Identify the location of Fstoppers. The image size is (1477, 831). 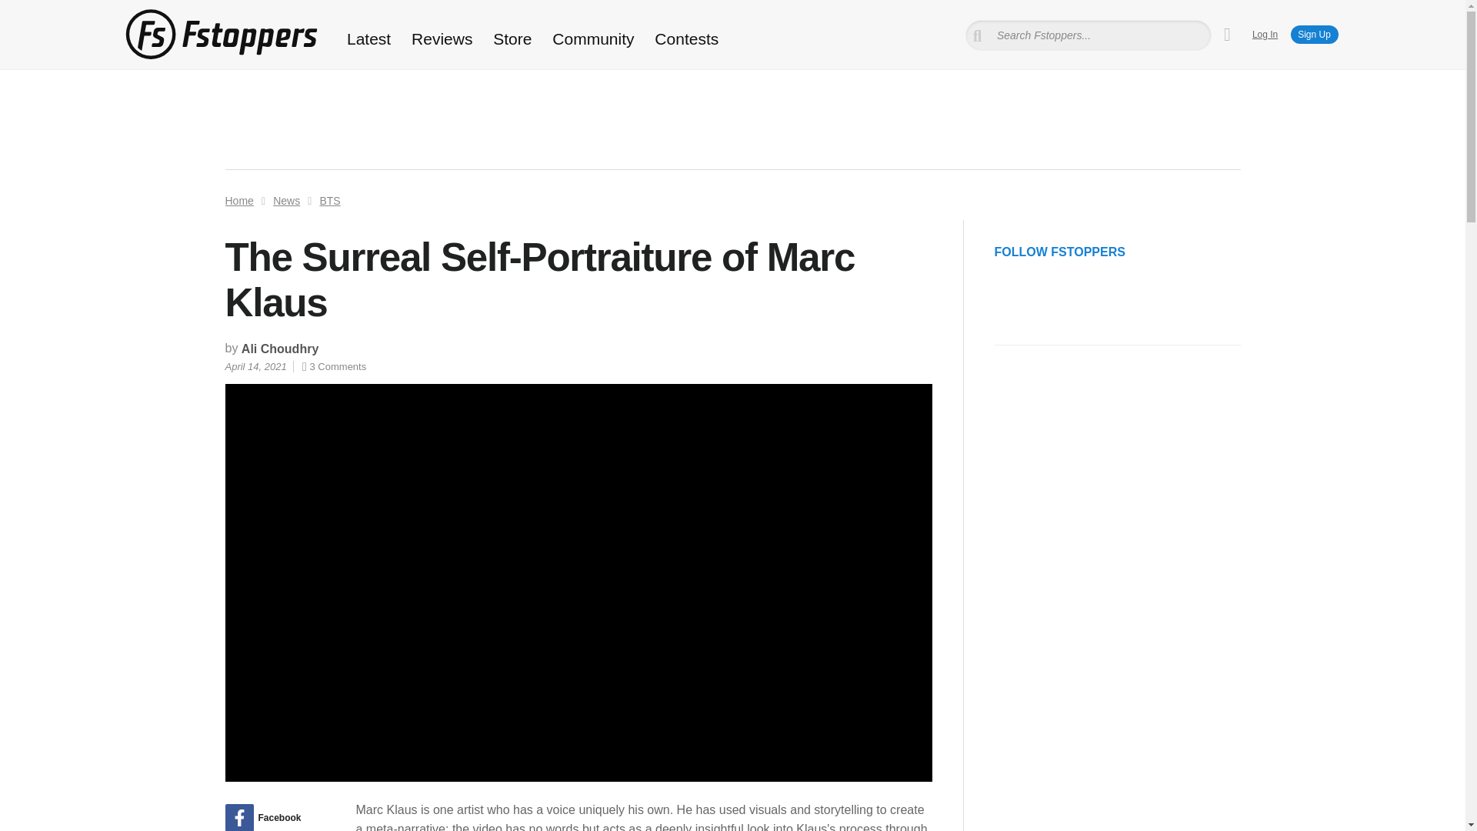
(220, 34).